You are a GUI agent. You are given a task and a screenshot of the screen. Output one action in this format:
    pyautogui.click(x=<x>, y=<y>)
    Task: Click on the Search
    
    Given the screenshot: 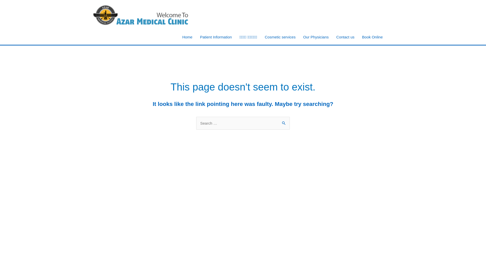 What is the action you would take?
    pyautogui.click(x=284, y=122)
    